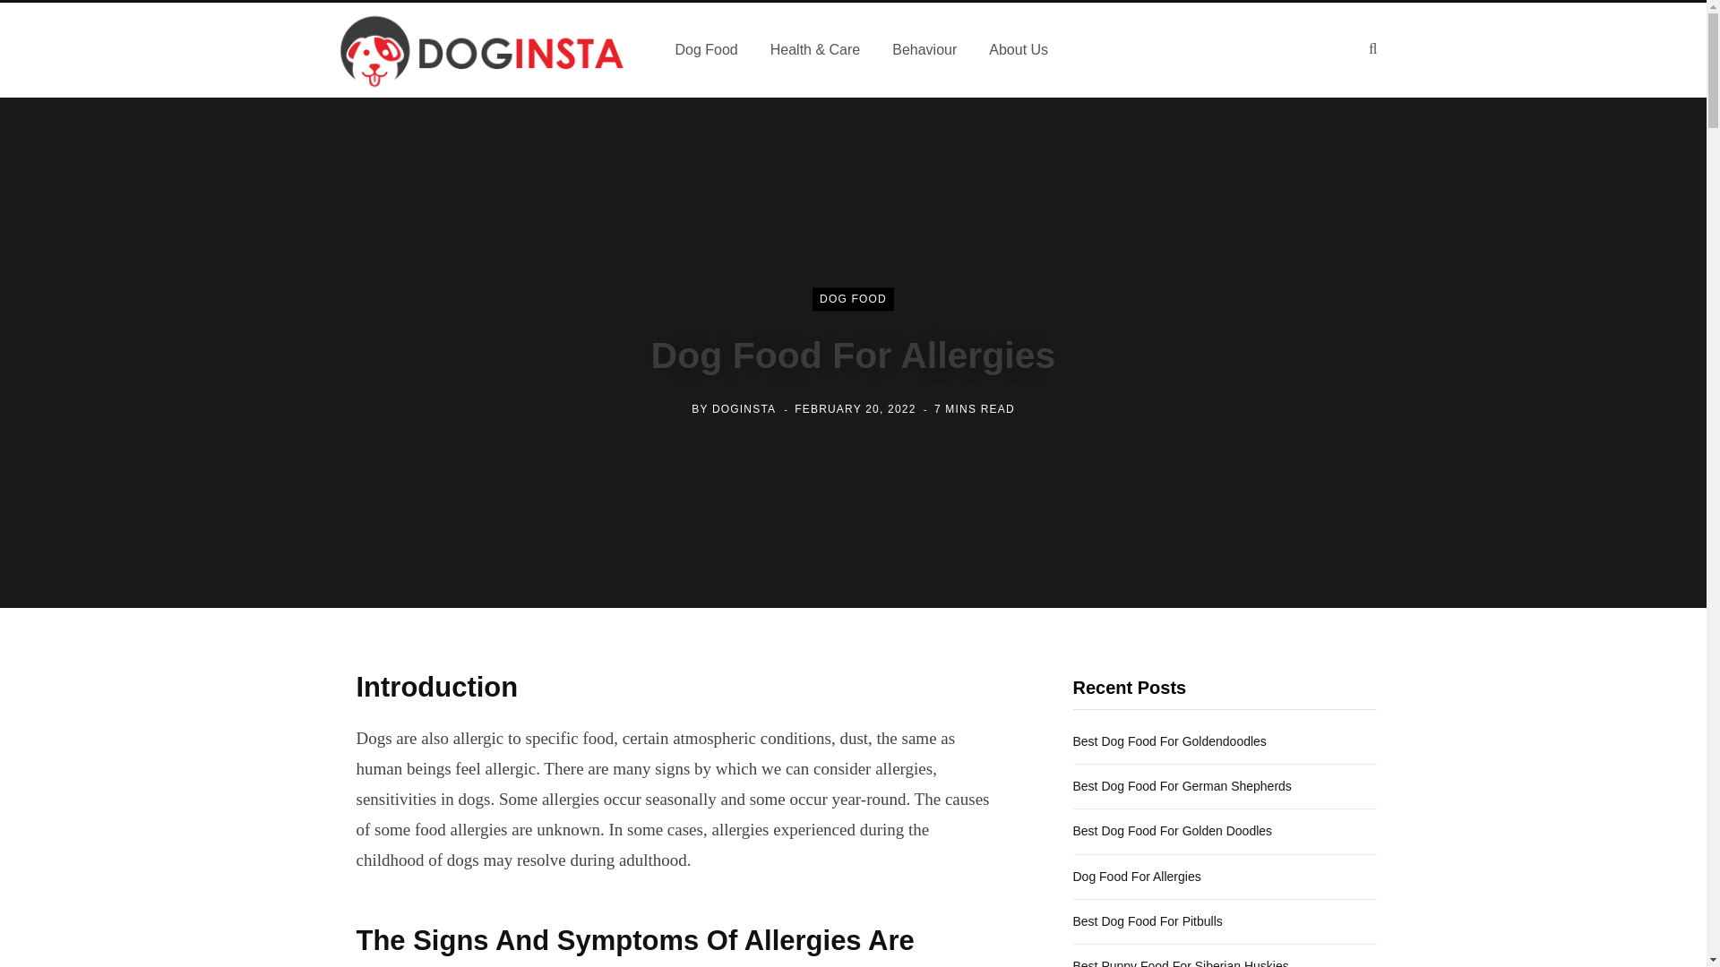 Image resolution: width=1720 pixels, height=967 pixels. What do you see at coordinates (1181, 963) in the screenshot?
I see `Best Puppy Food For Siberian Huskies` at bounding box center [1181, 963].